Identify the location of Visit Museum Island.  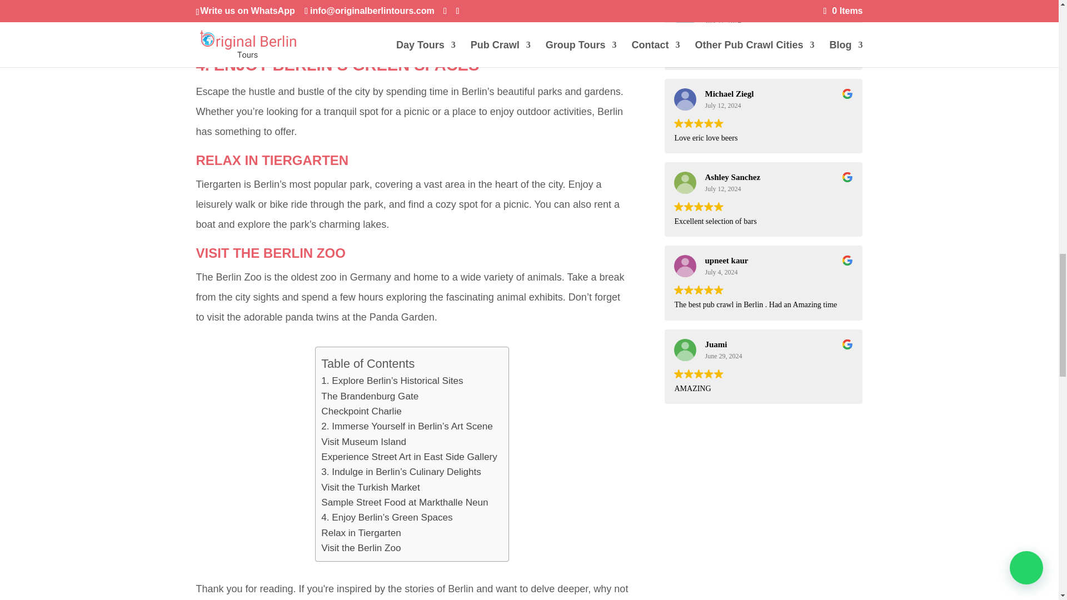
(363, 441).